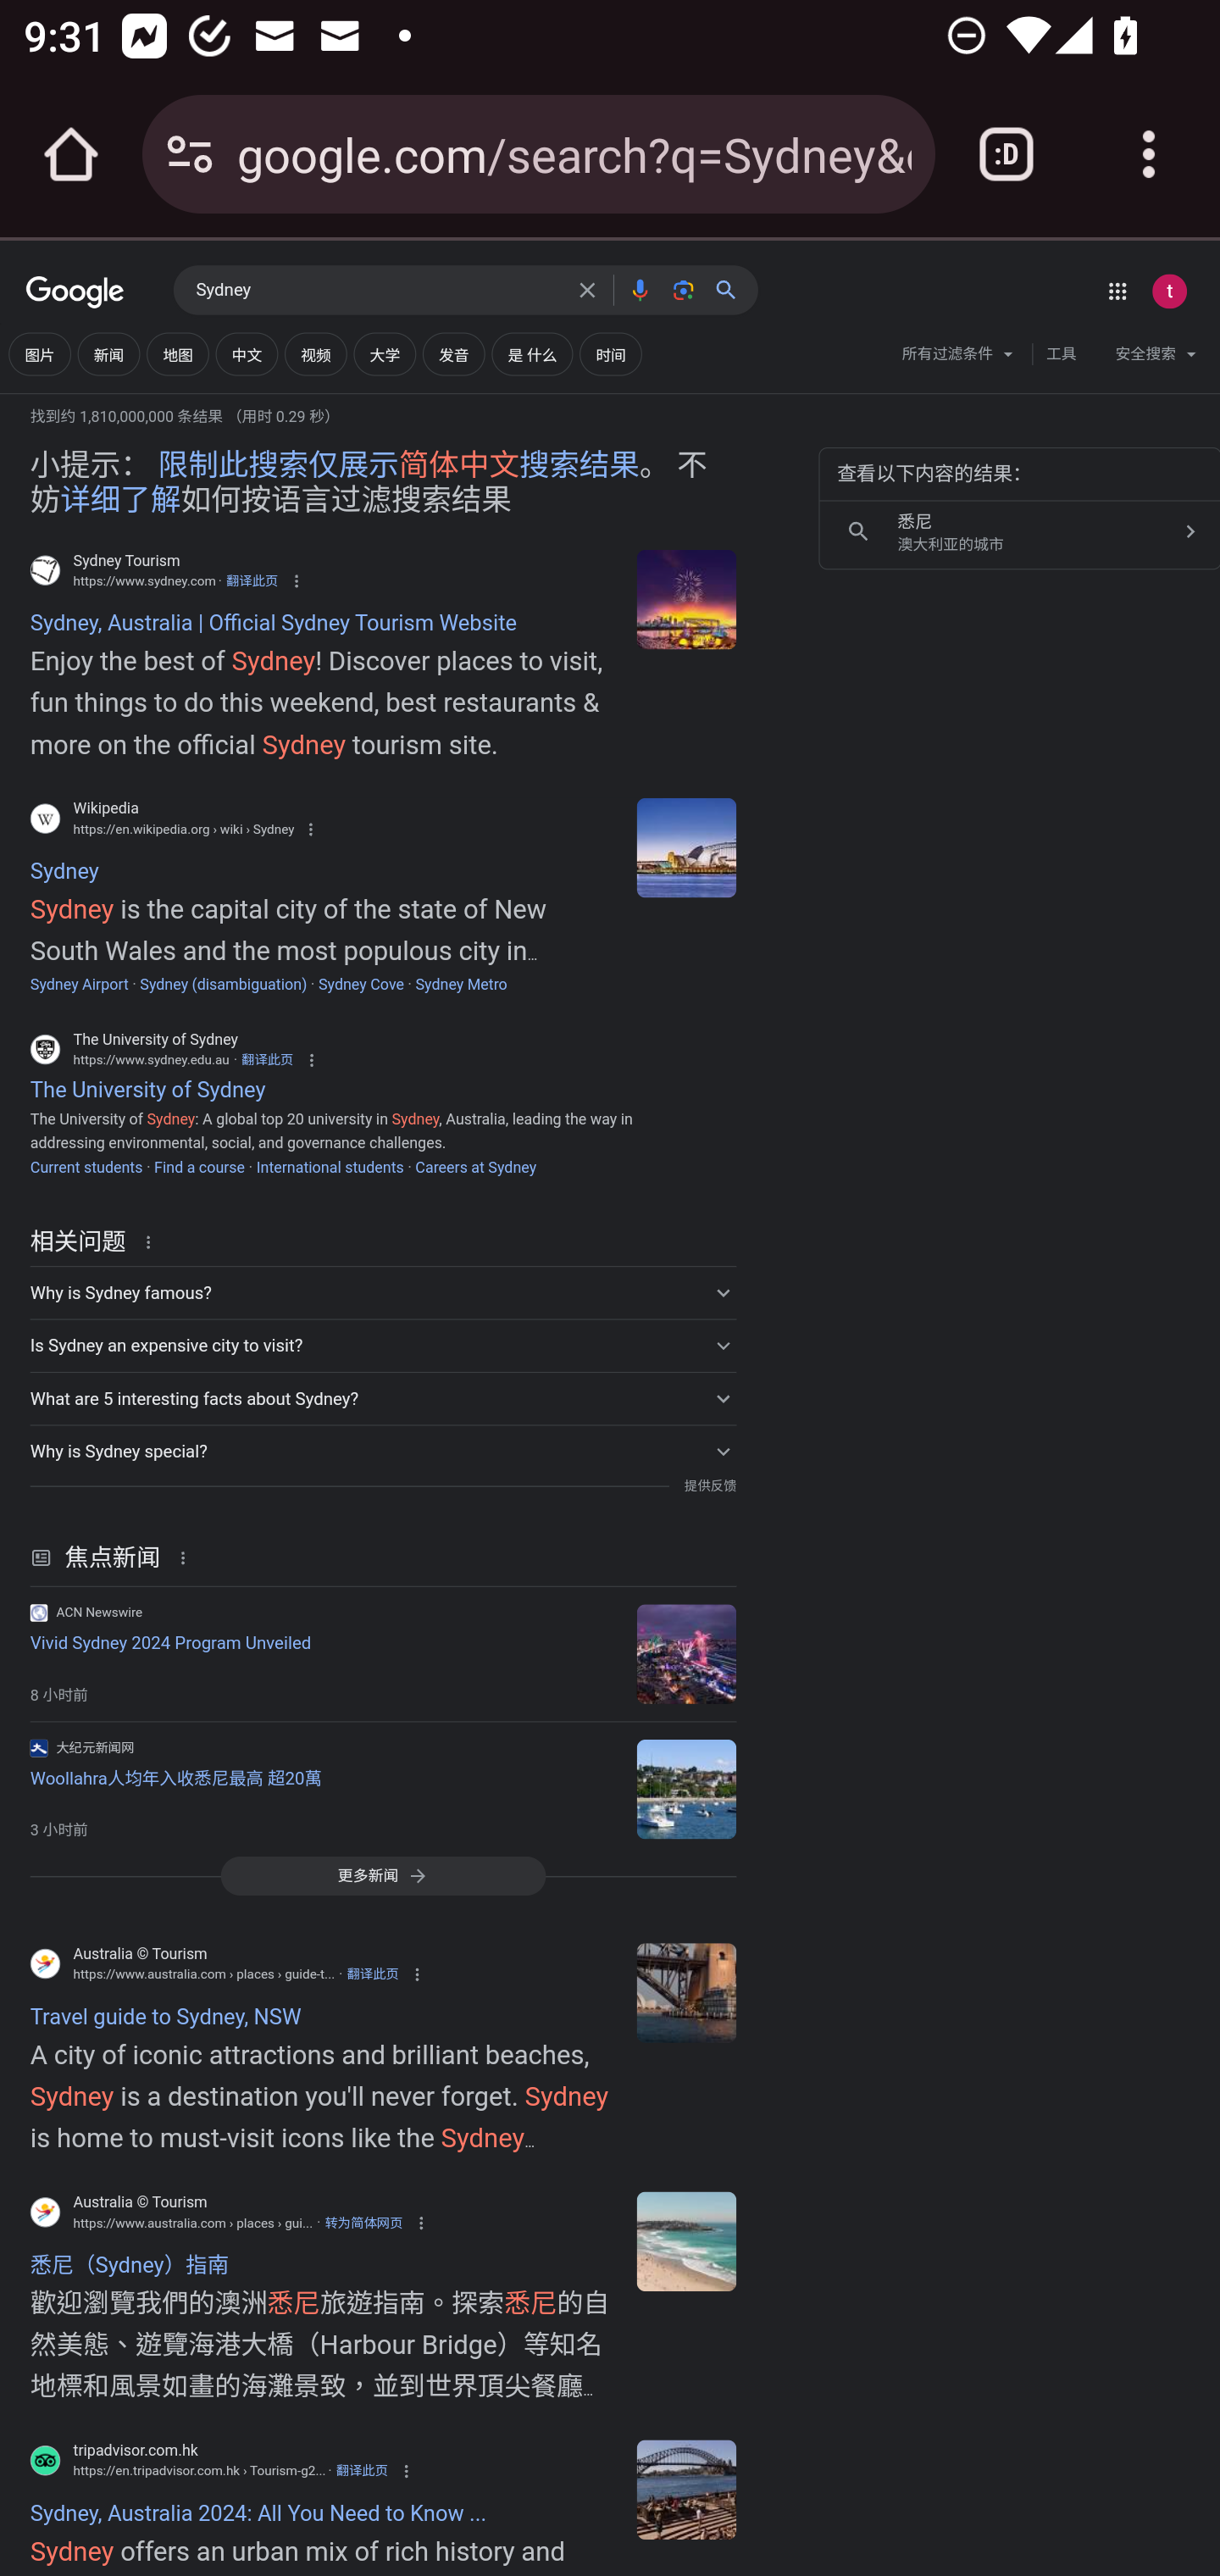 The image size is (1220, 2576). I want to click on 转为简体网页, so click(363, 2223).